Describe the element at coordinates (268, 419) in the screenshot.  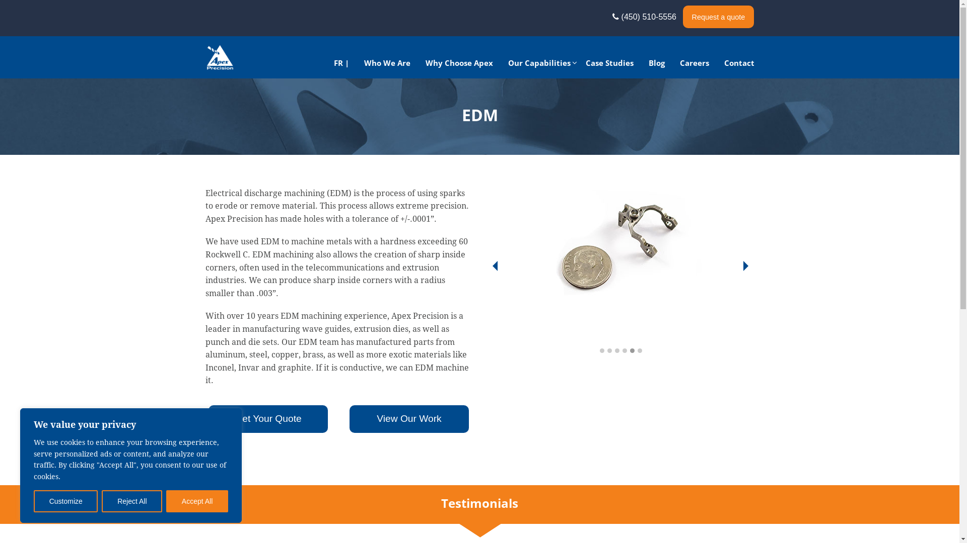
I see `Get Your Quote` at that location.